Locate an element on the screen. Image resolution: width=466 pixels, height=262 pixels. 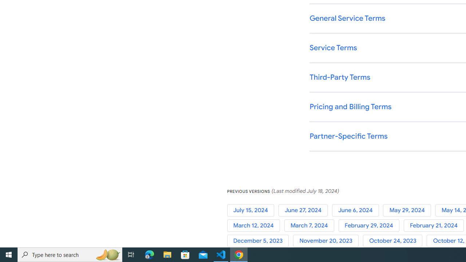
December 5, 2023 is located at coordinates (260, 241).